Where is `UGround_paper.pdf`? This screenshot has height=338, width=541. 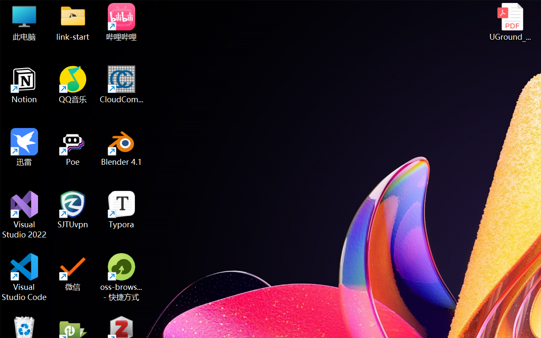 UGround_paper.pdf is located at coordinates (510, 22).